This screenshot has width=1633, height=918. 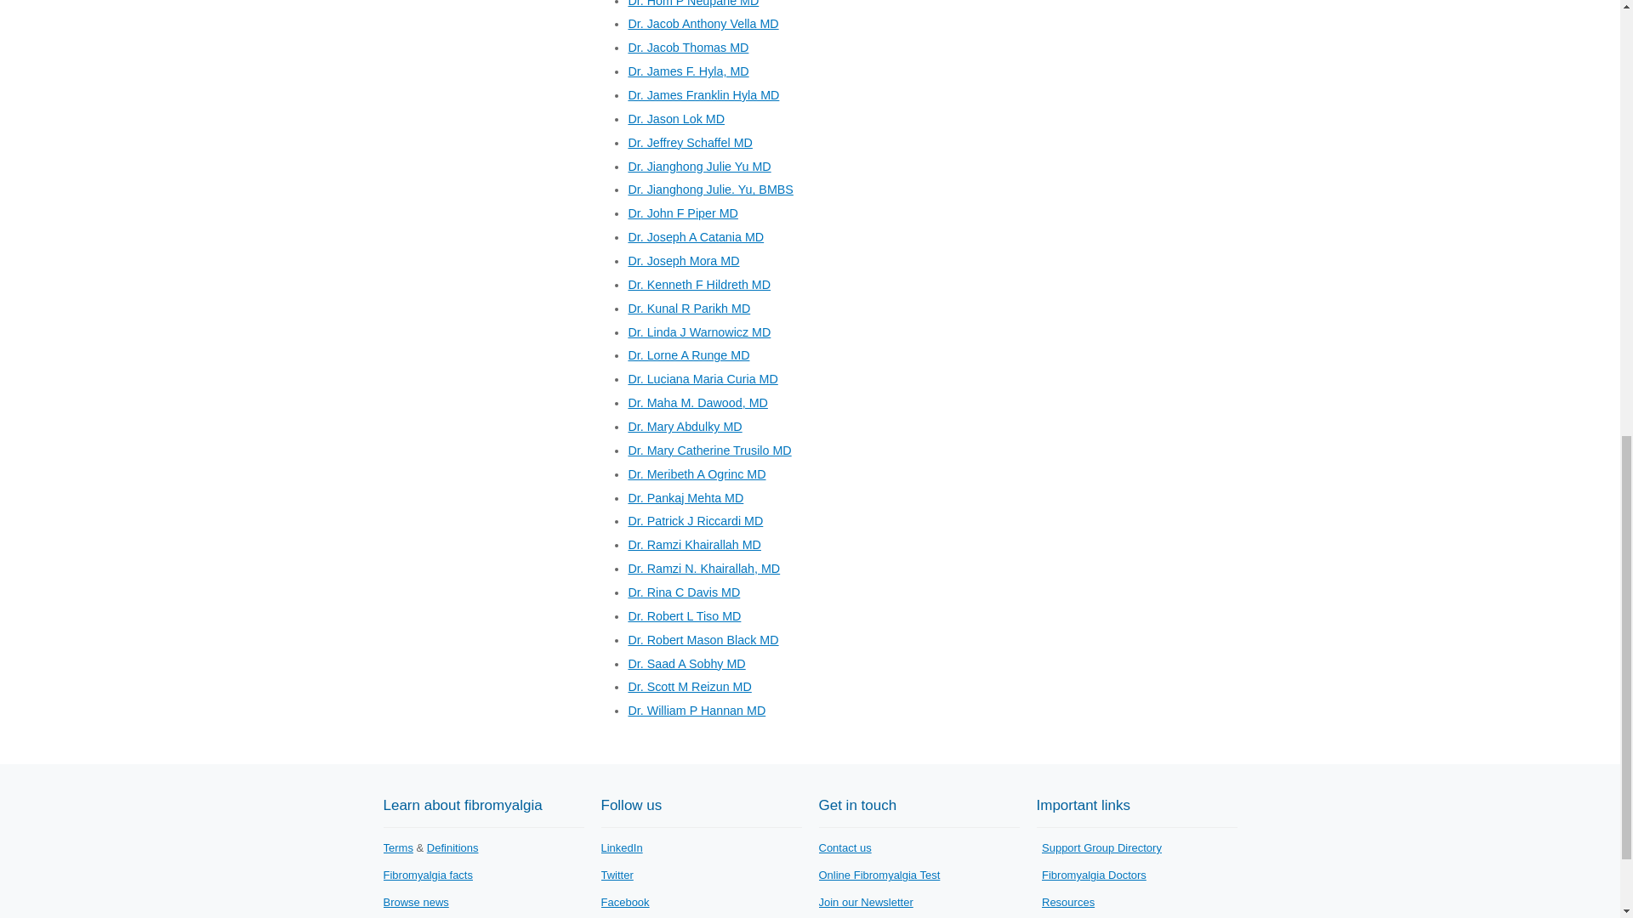 What do you see at coordinates (415, 903) in the screenshot?
I see `Browse our news` at bounding box center [415, 903].